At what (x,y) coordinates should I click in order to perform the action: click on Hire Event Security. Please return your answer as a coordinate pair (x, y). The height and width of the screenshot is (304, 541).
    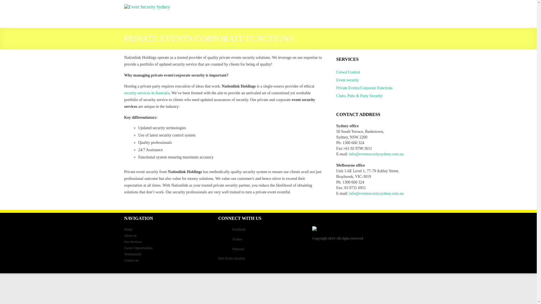
    Looking at the image, I should click on (231, 258).